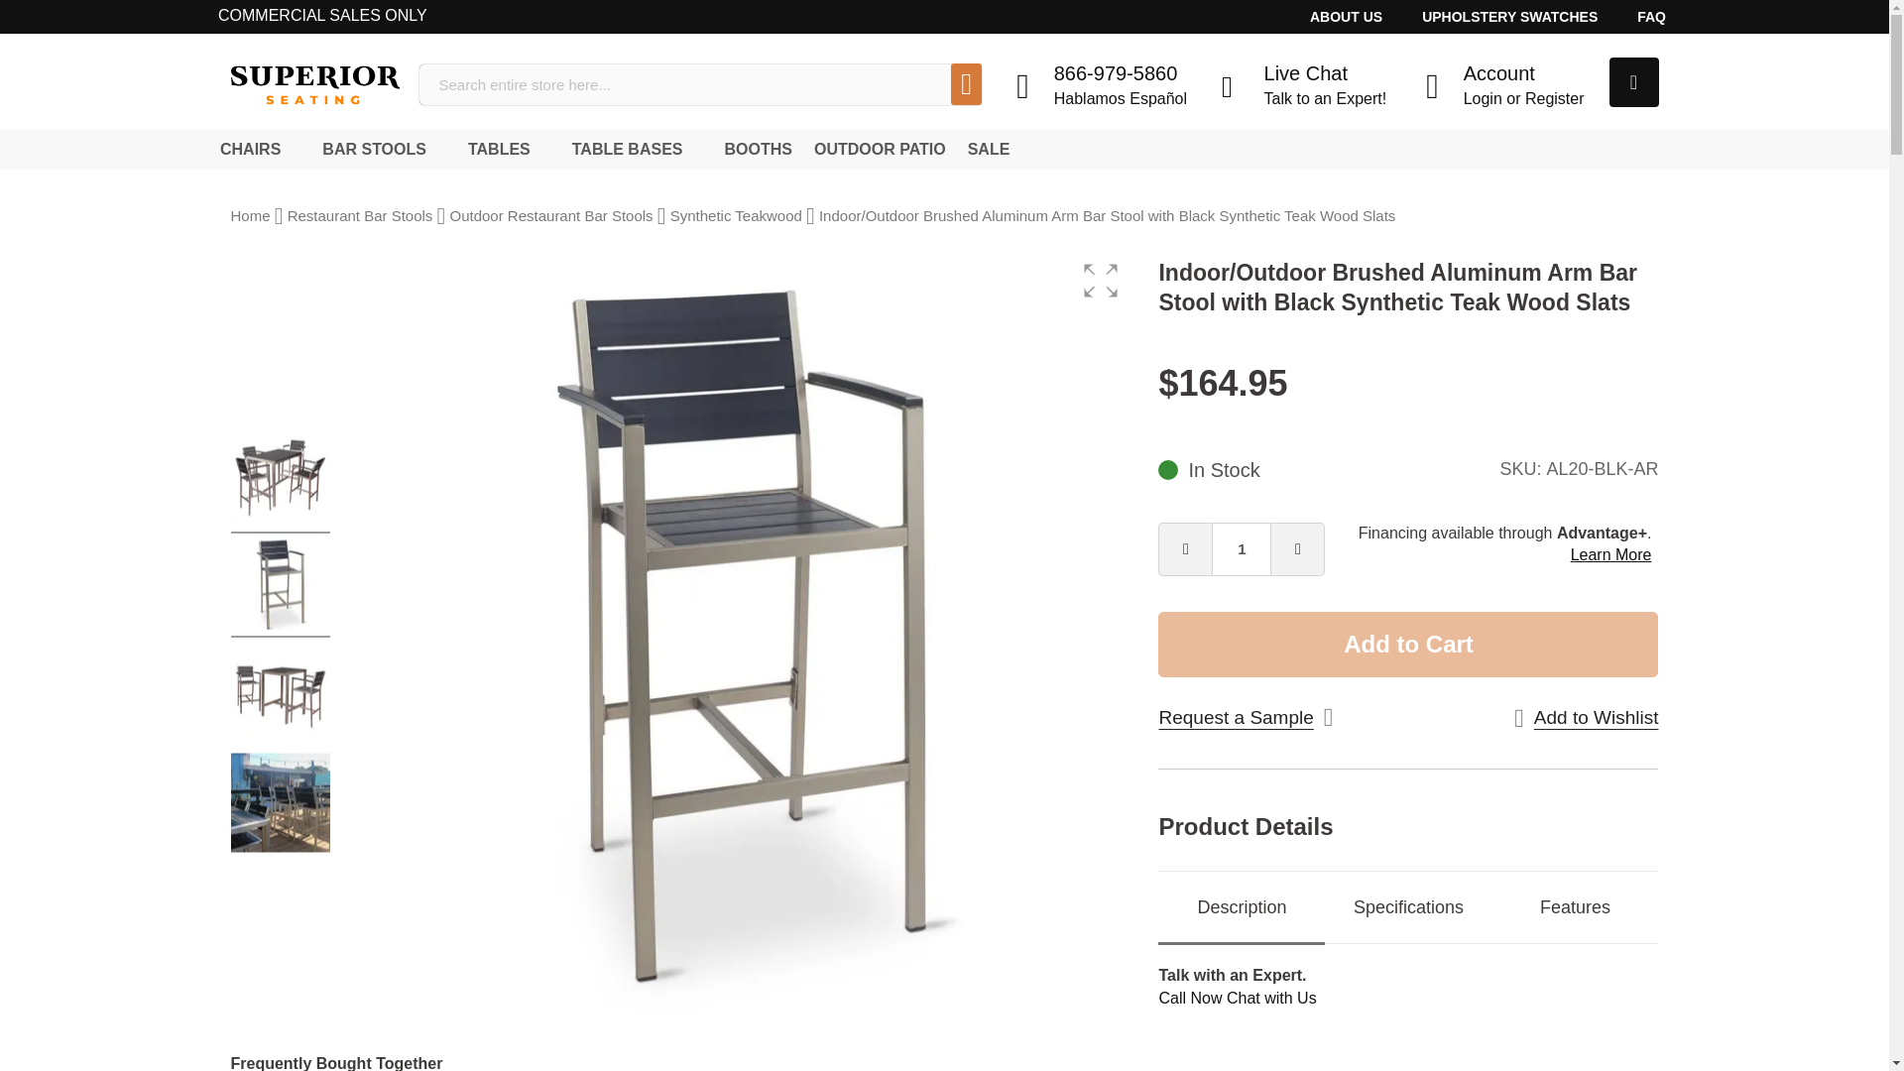 The image size is (1904, 1071). I want to click on Outdoor Restaurant Bar Stools, so click(551, 215).